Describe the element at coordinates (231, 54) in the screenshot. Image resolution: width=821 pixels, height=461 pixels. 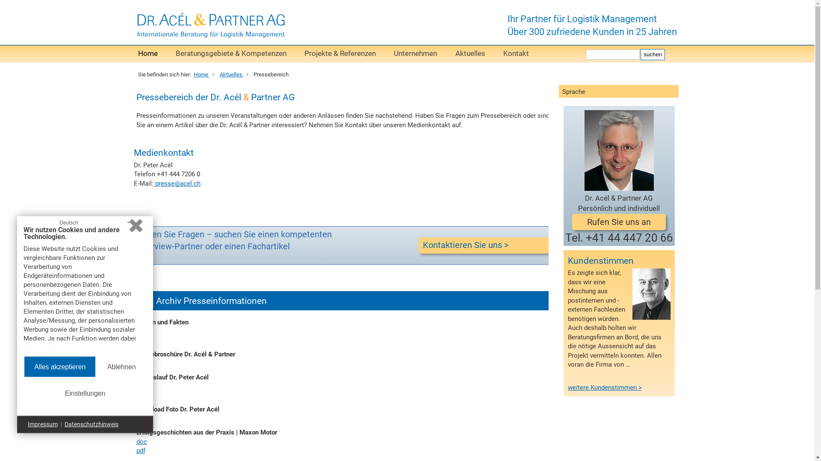
I see `Beratungsgebiete & Kompetenzen` at that location.